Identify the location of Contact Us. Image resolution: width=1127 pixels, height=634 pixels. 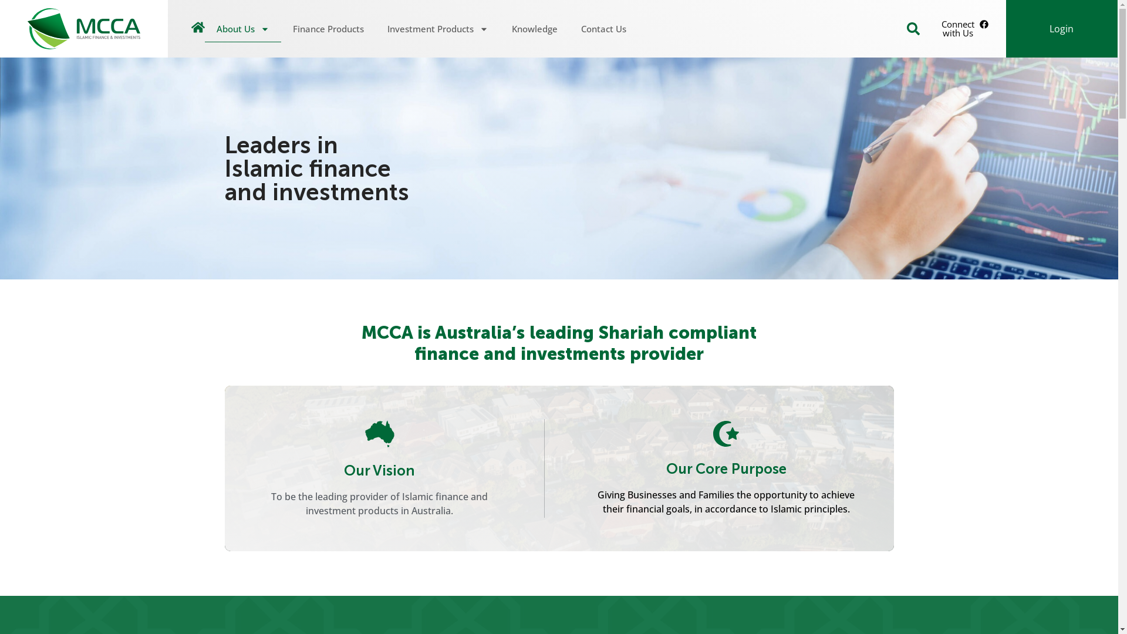
(603, 29).